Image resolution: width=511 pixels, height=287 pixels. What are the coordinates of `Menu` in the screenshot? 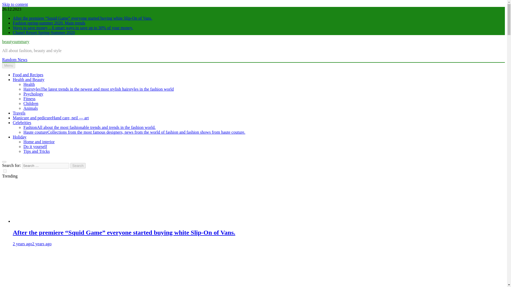 It's located at (9, 65).